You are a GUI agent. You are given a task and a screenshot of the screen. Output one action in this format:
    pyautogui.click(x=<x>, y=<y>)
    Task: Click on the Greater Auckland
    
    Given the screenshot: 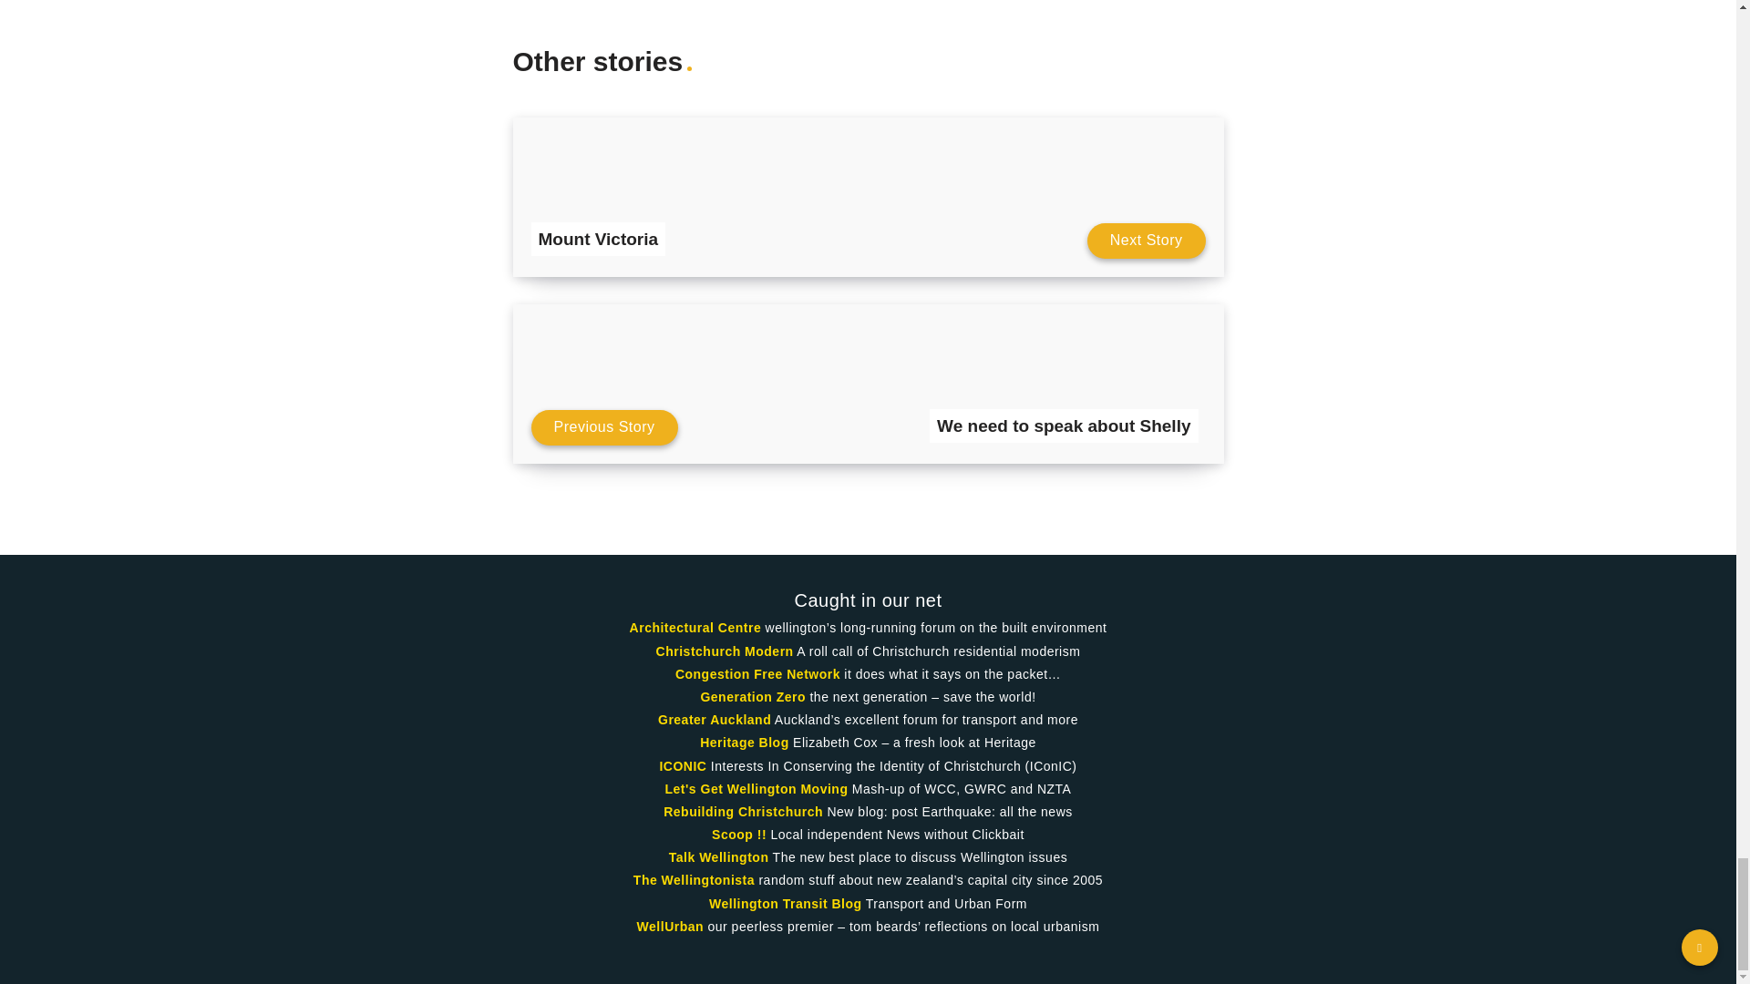 What is the action you would take?
    pyautogui.click(x=715, y=720)
    